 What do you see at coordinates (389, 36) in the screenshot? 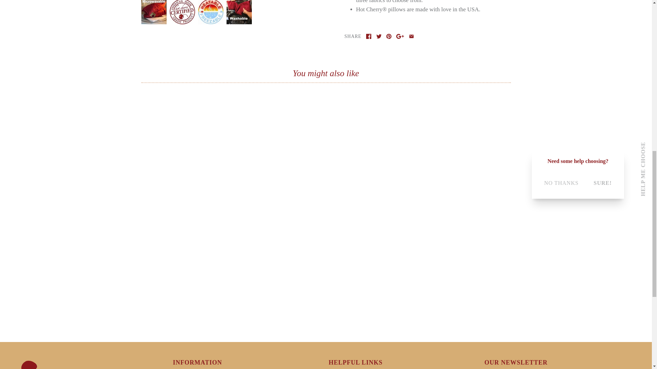
I see `Pin the main image` at bounding box center [389, 36].